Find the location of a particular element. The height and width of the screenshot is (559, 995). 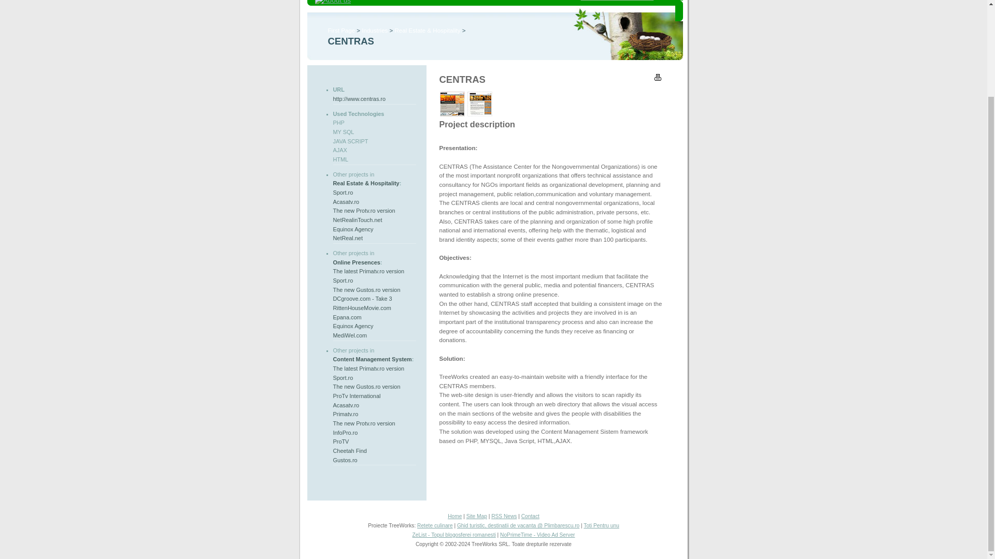

ProTv International is located at coordinates (356, 396).